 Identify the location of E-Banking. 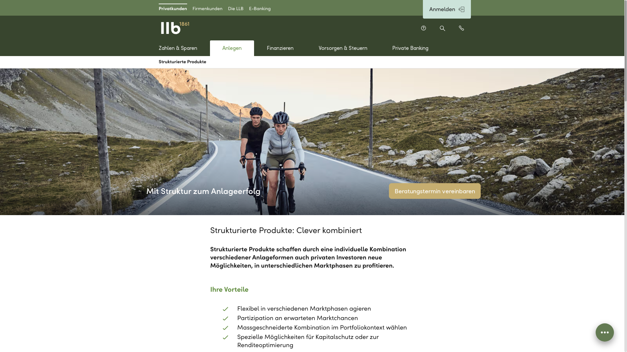
(260, 8).